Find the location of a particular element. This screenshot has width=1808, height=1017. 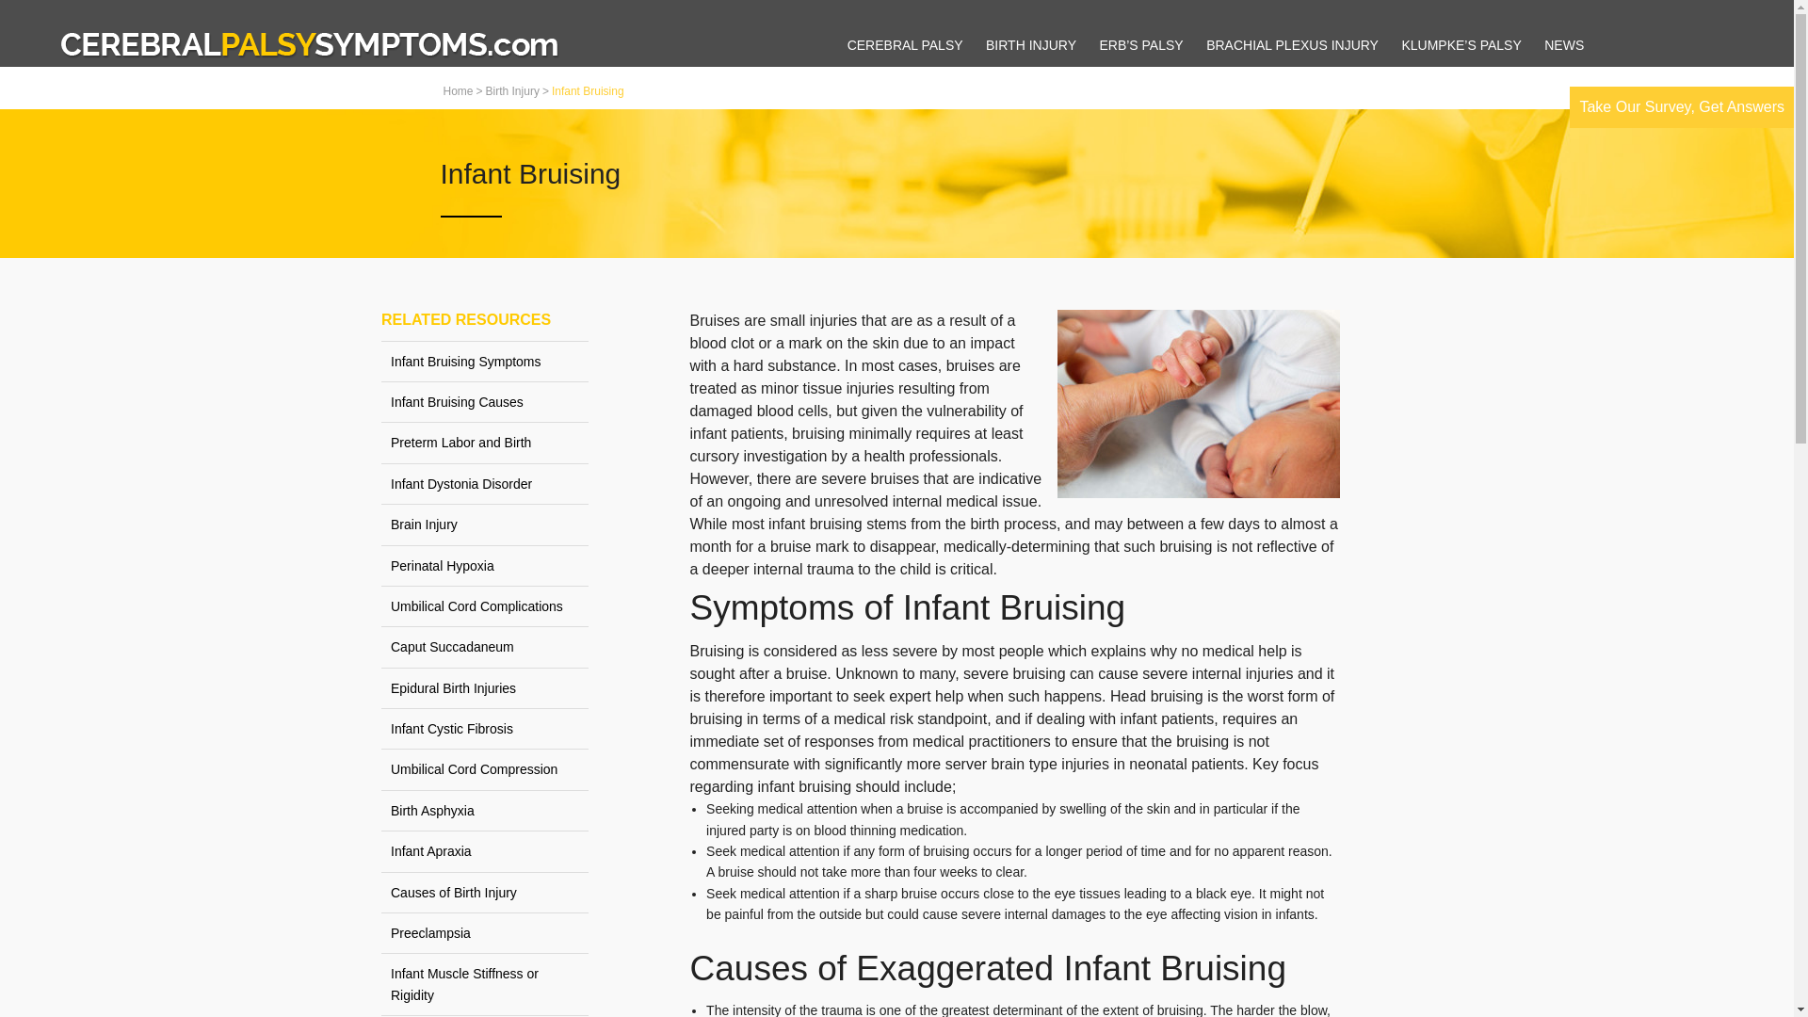

Preterm Labor and Birth is located at coordinates (485, 443).